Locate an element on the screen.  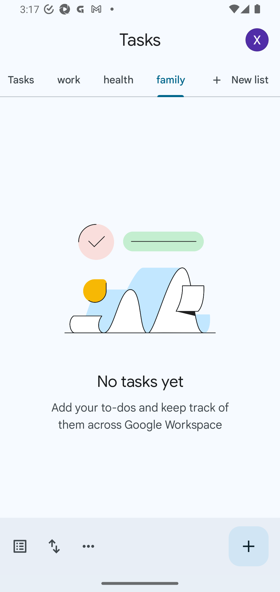
Create new task is located at coordinates (248, 546).